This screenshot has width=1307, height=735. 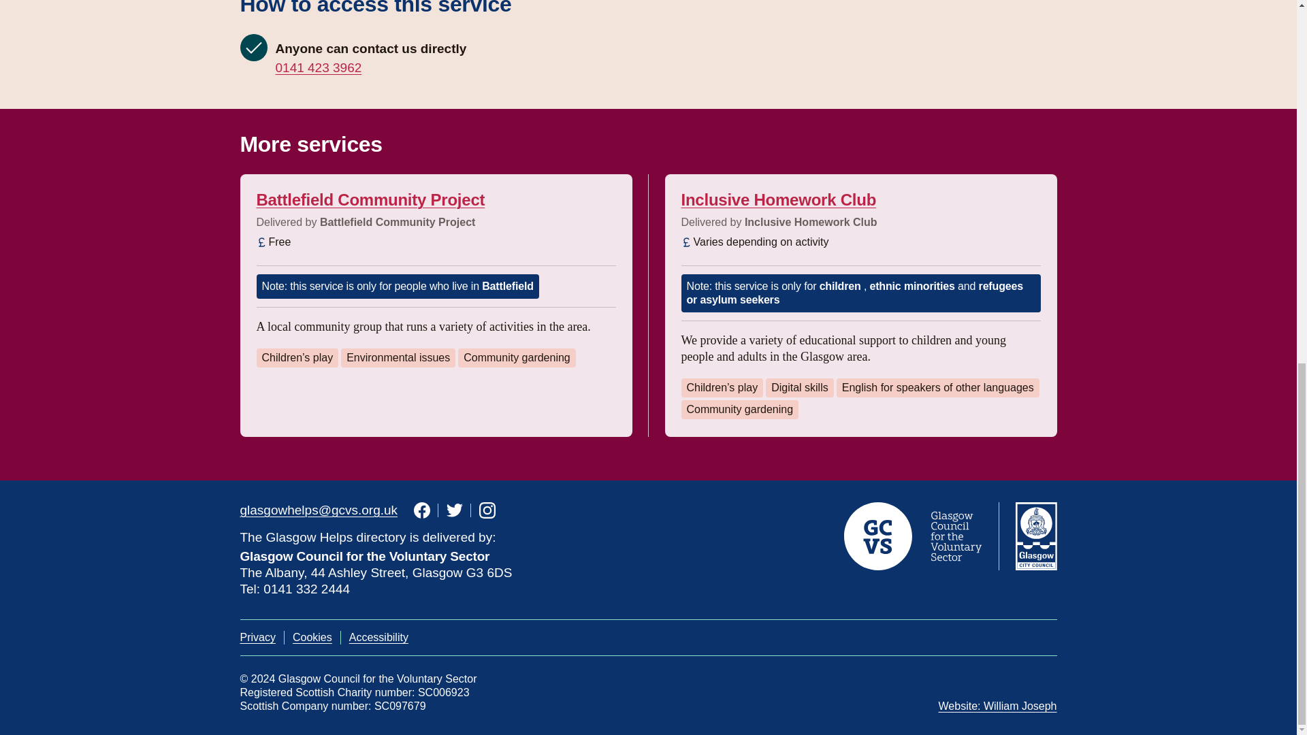 I want to click on Accessibility, so click(x=378, y=637).